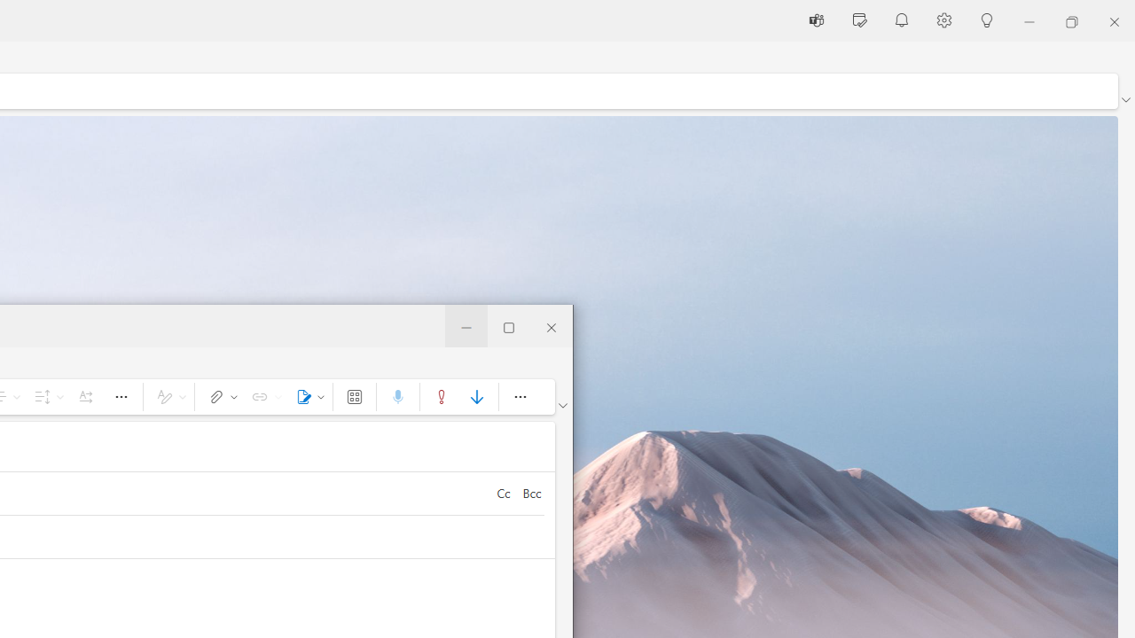  Describe the element at coordinates (531, 493) in the screenshot. I see `Bcc` at that location.